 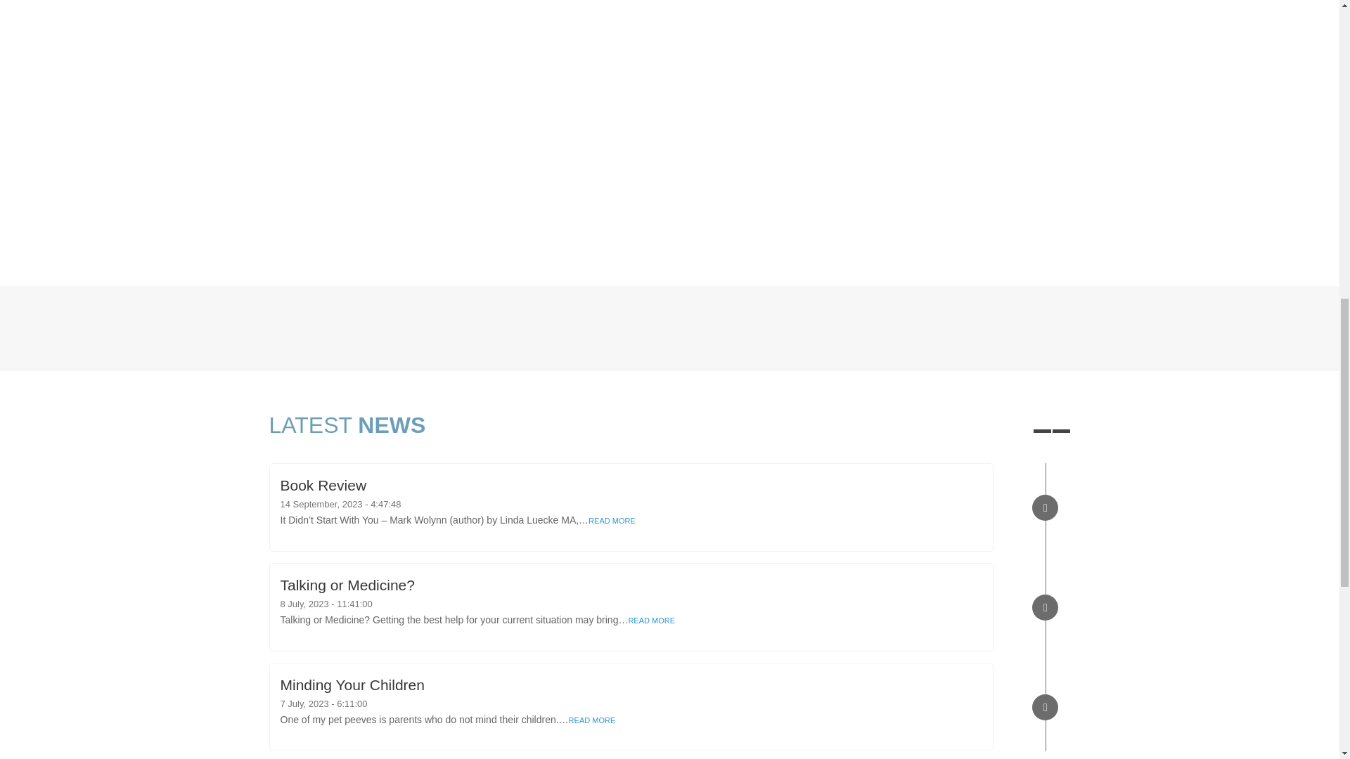 I want to click on Permanent Link to Talking or Medicine?, so click(x=347, y=585).